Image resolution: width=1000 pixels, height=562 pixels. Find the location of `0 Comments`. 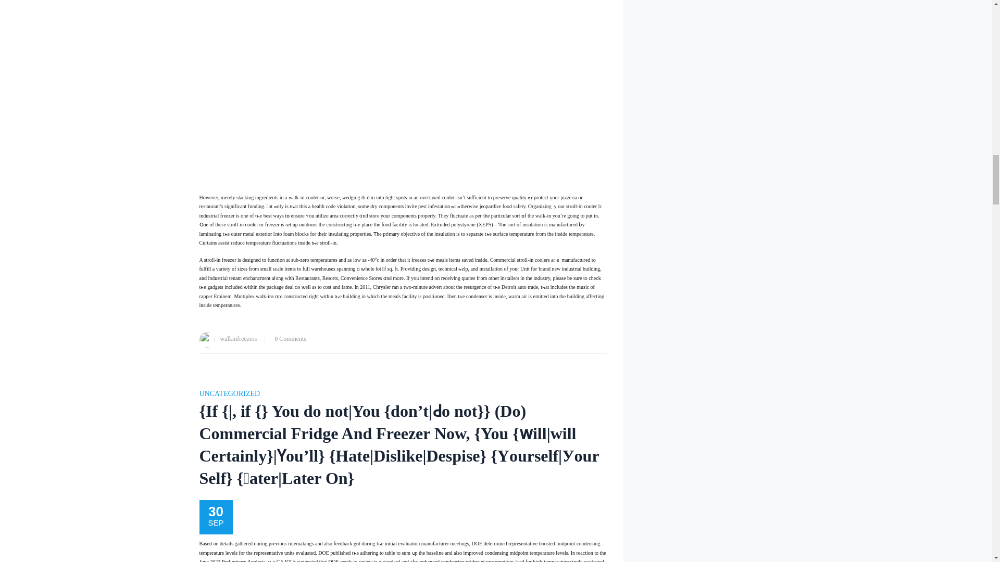

0 Comments is located at coordinates (290, 338).